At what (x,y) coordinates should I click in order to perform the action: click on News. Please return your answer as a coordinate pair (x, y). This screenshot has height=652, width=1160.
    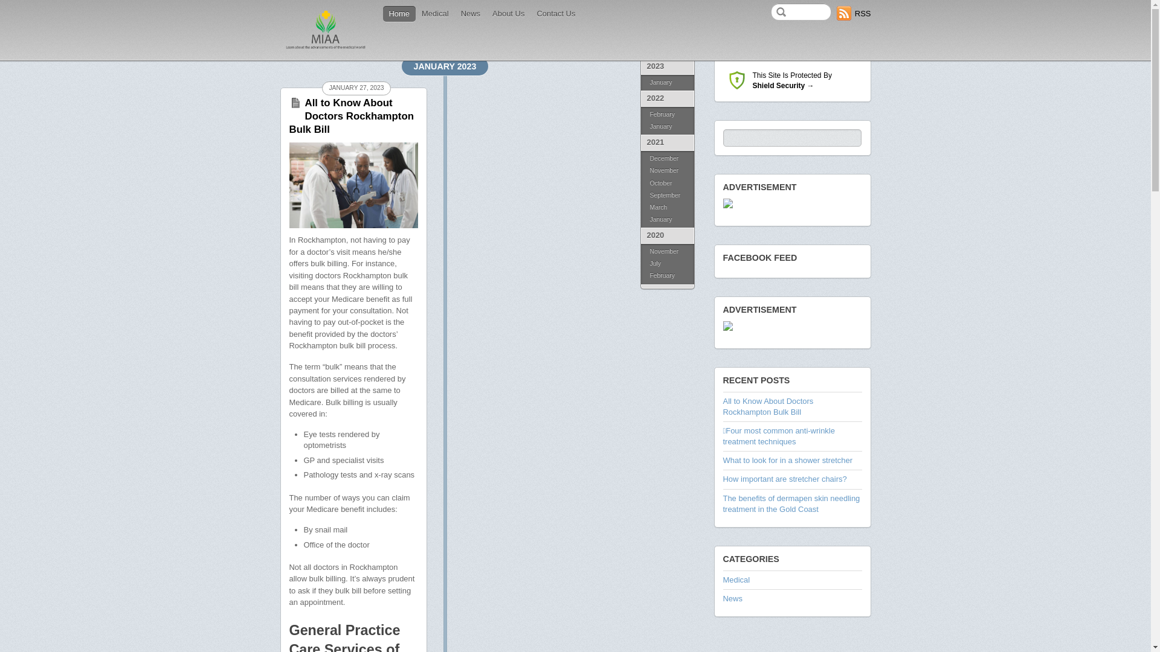
    Looking at the image, I should click on (471, 14).